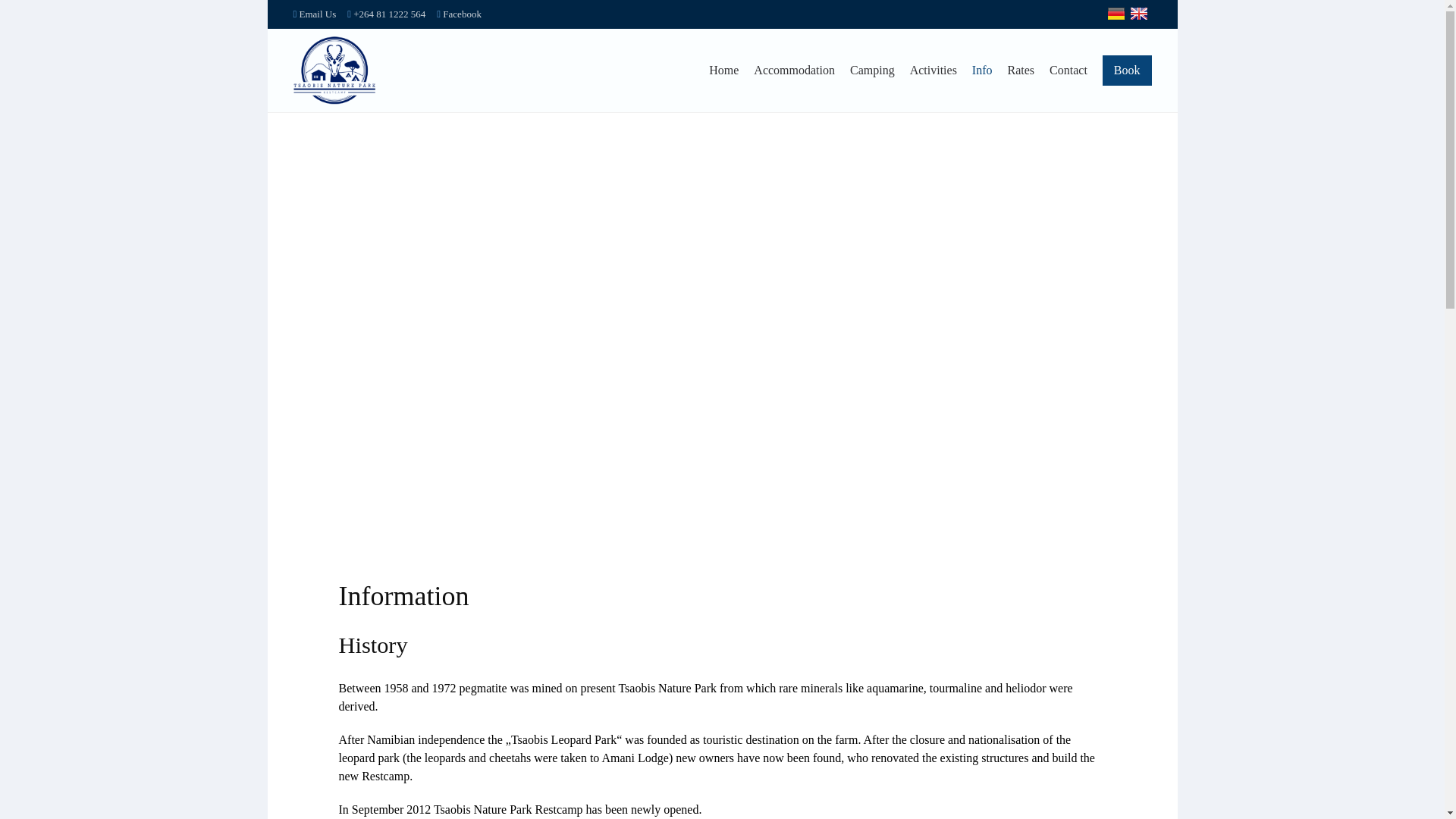 The height and width of the screenshot is (819, 1456). What do you see at coordinates (1127, 71) in the screenshot?
I see `Book` at bounding box center [1127, 71].